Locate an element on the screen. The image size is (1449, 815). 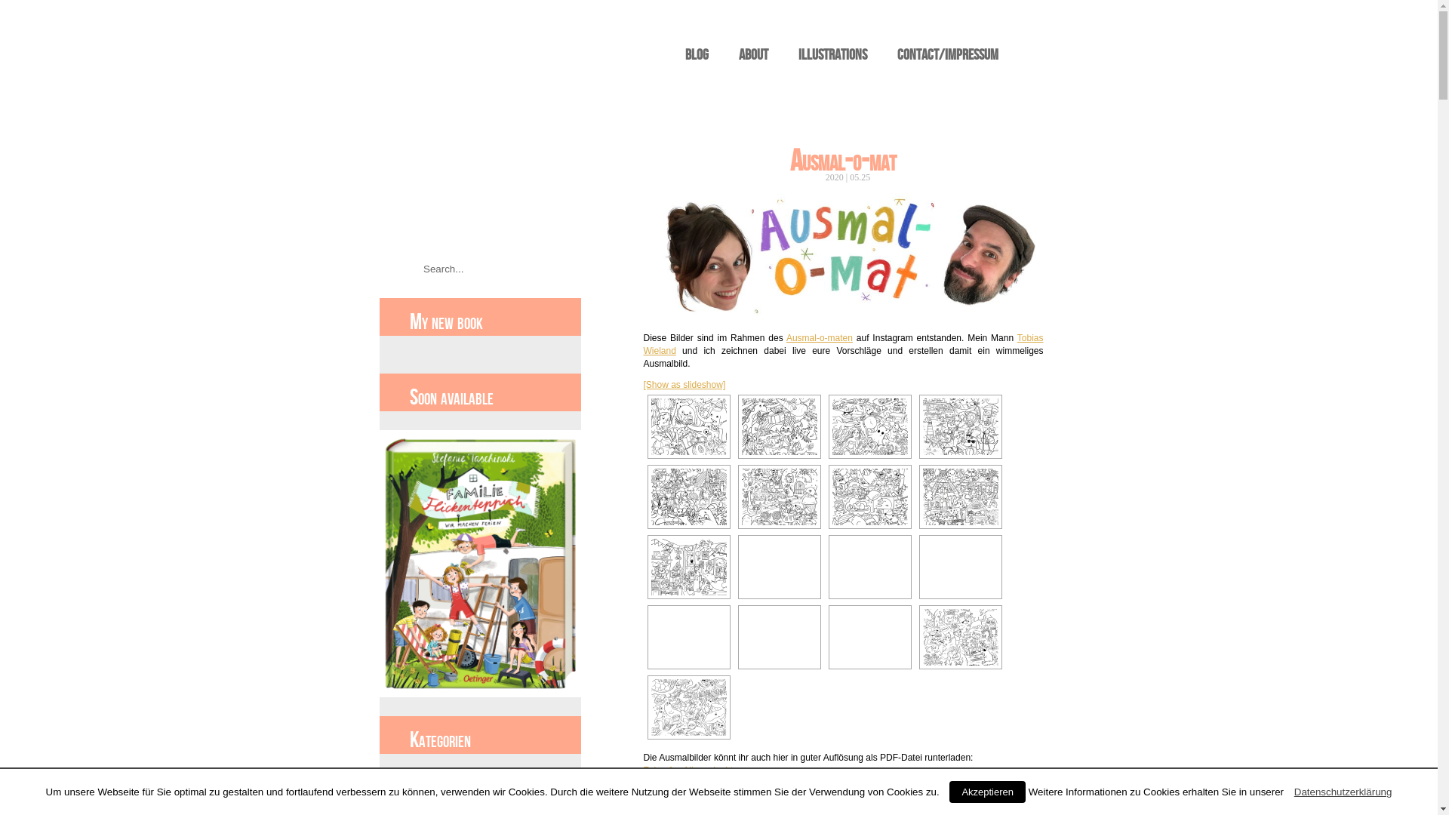
Tobias Wieland is located at coordinates (843, 343).